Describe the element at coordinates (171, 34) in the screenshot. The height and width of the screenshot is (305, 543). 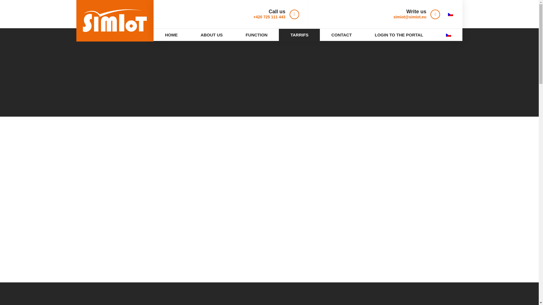
I see `HOME` at that location.